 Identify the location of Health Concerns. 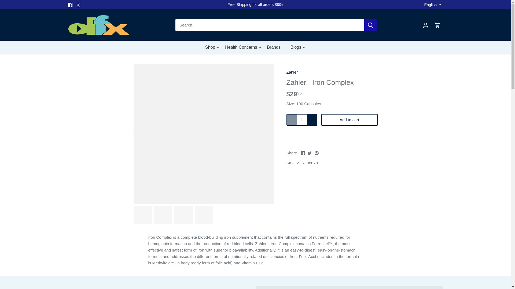
(78, 5).